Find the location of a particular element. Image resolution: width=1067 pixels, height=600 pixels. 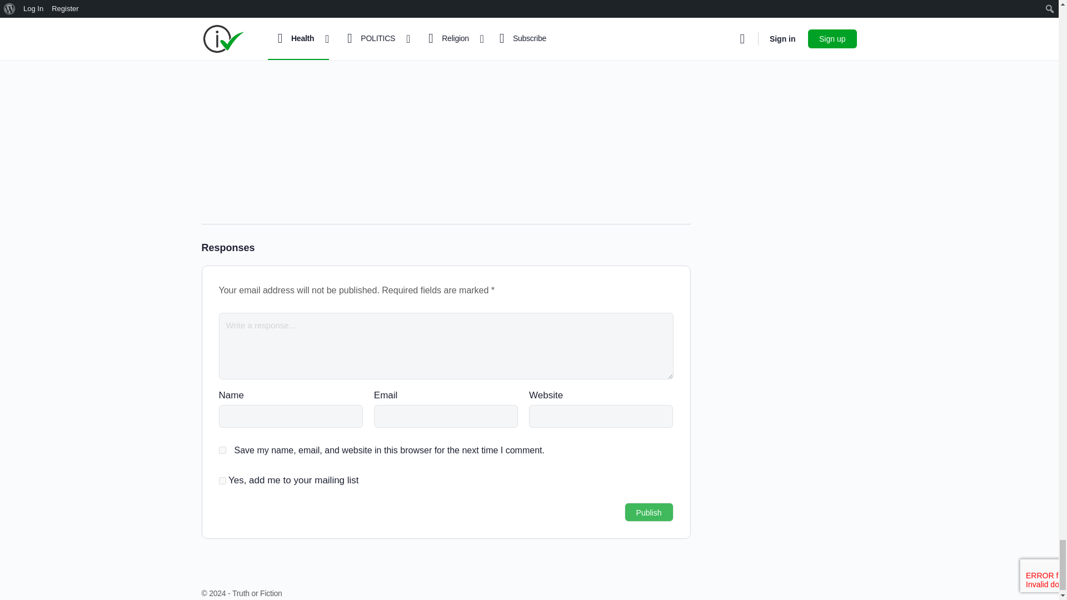

Publish is located at coordinates (649, 512).